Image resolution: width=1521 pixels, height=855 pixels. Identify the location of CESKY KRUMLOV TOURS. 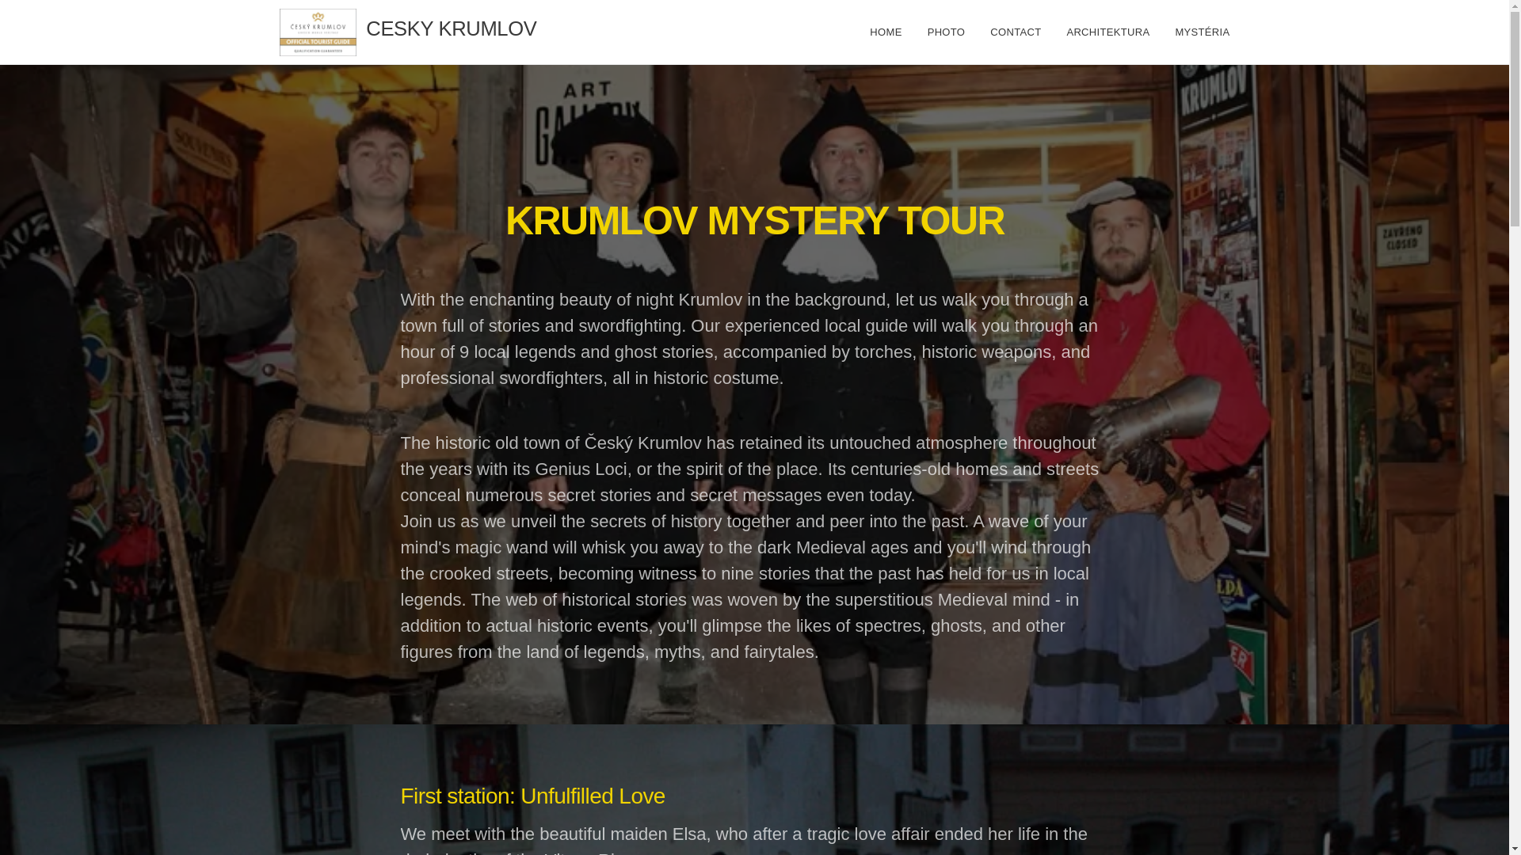
(447, 32).